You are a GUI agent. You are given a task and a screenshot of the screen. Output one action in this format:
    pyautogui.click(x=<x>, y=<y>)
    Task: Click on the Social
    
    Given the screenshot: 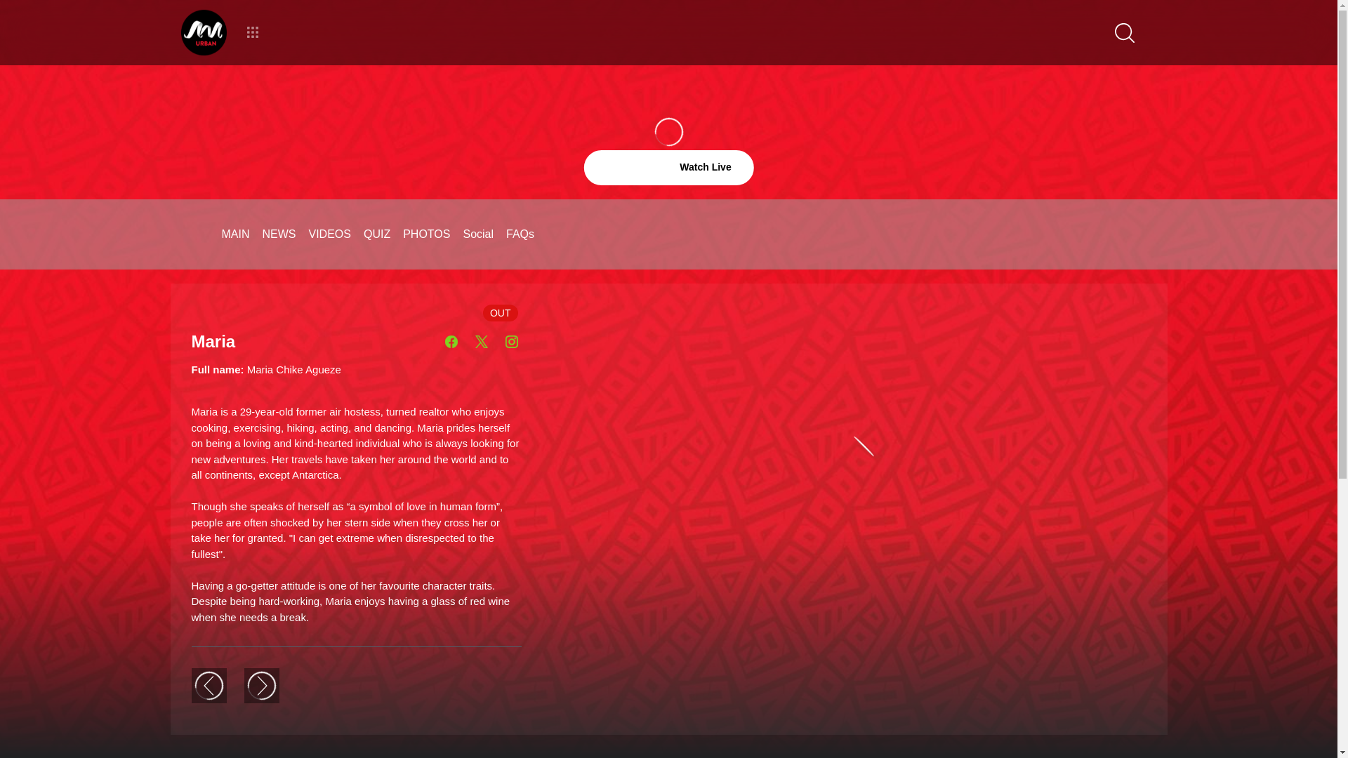 What is the action you would take?
    pyautogui.click(x=477, y=234)
    